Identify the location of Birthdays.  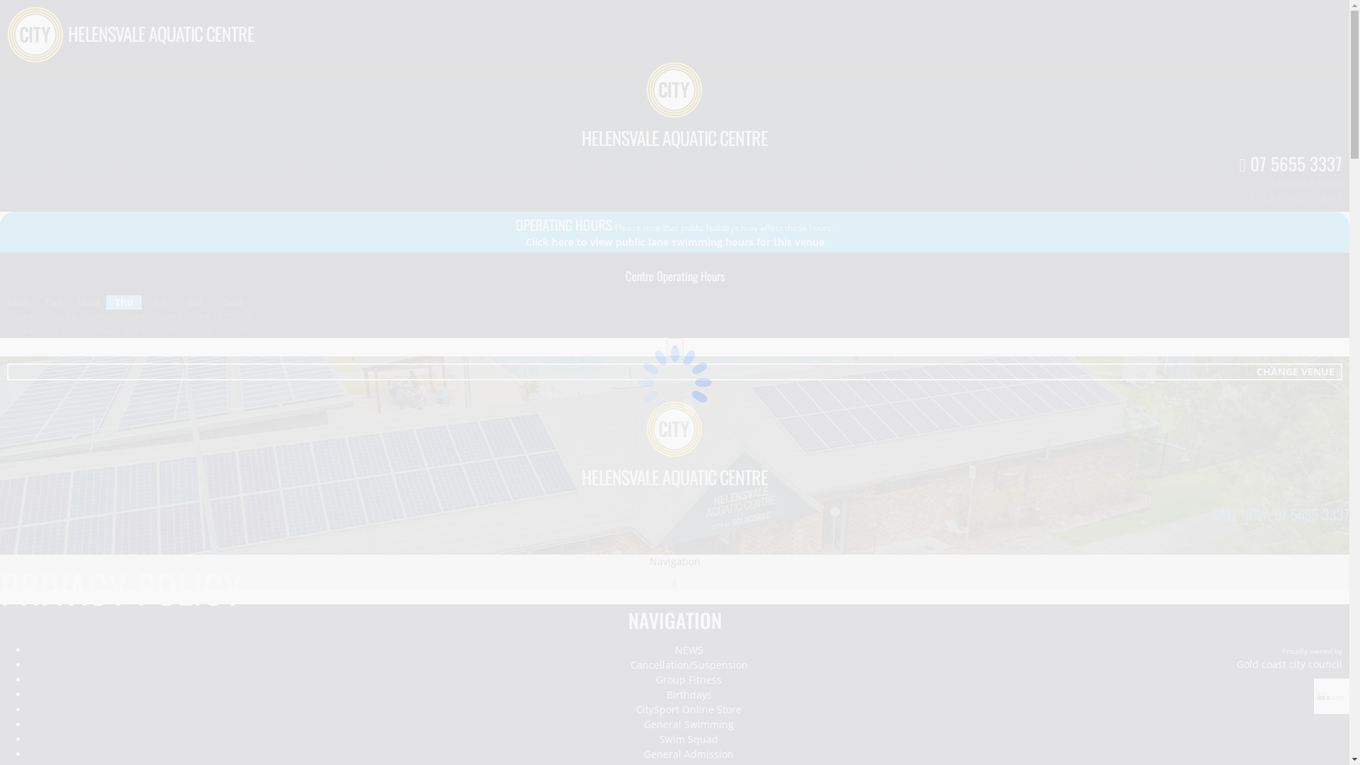
(688, 695).